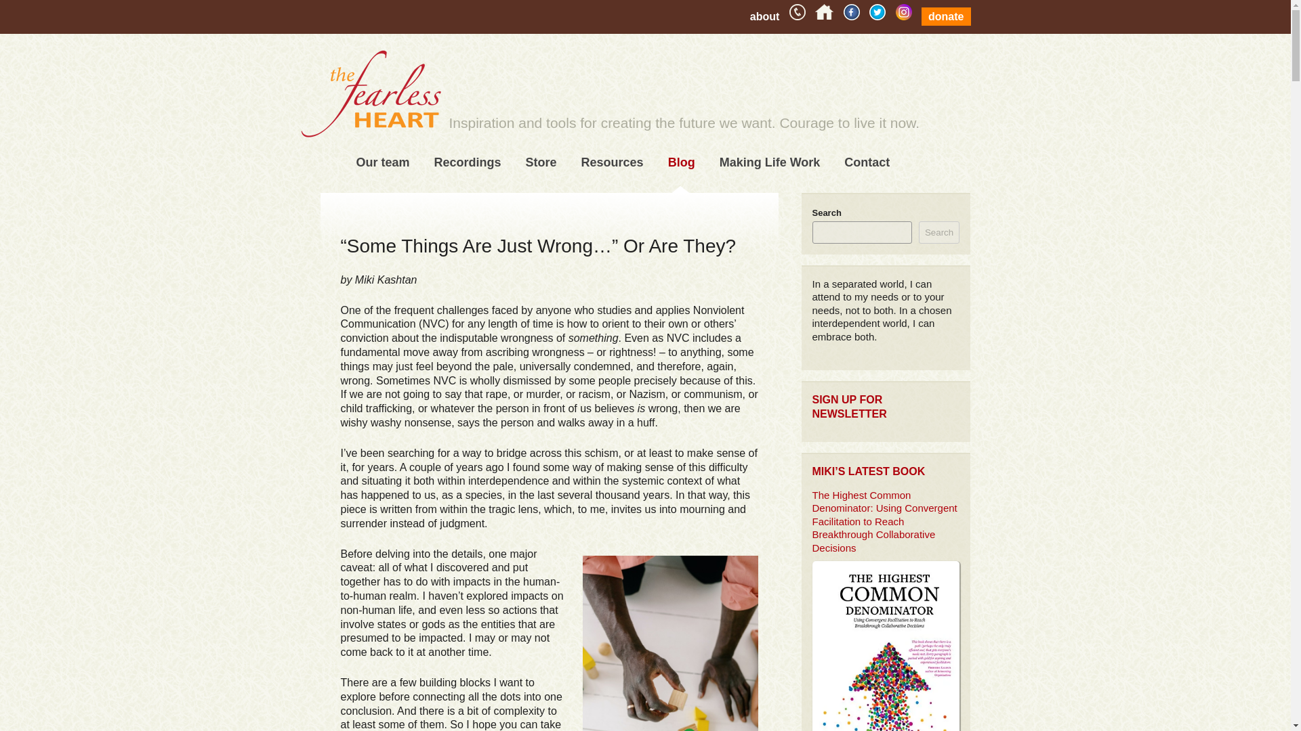 The image size is (1301, 731). Describe the element at coordinates (613, 162) in the screenshot. I see `Resources` at that location.